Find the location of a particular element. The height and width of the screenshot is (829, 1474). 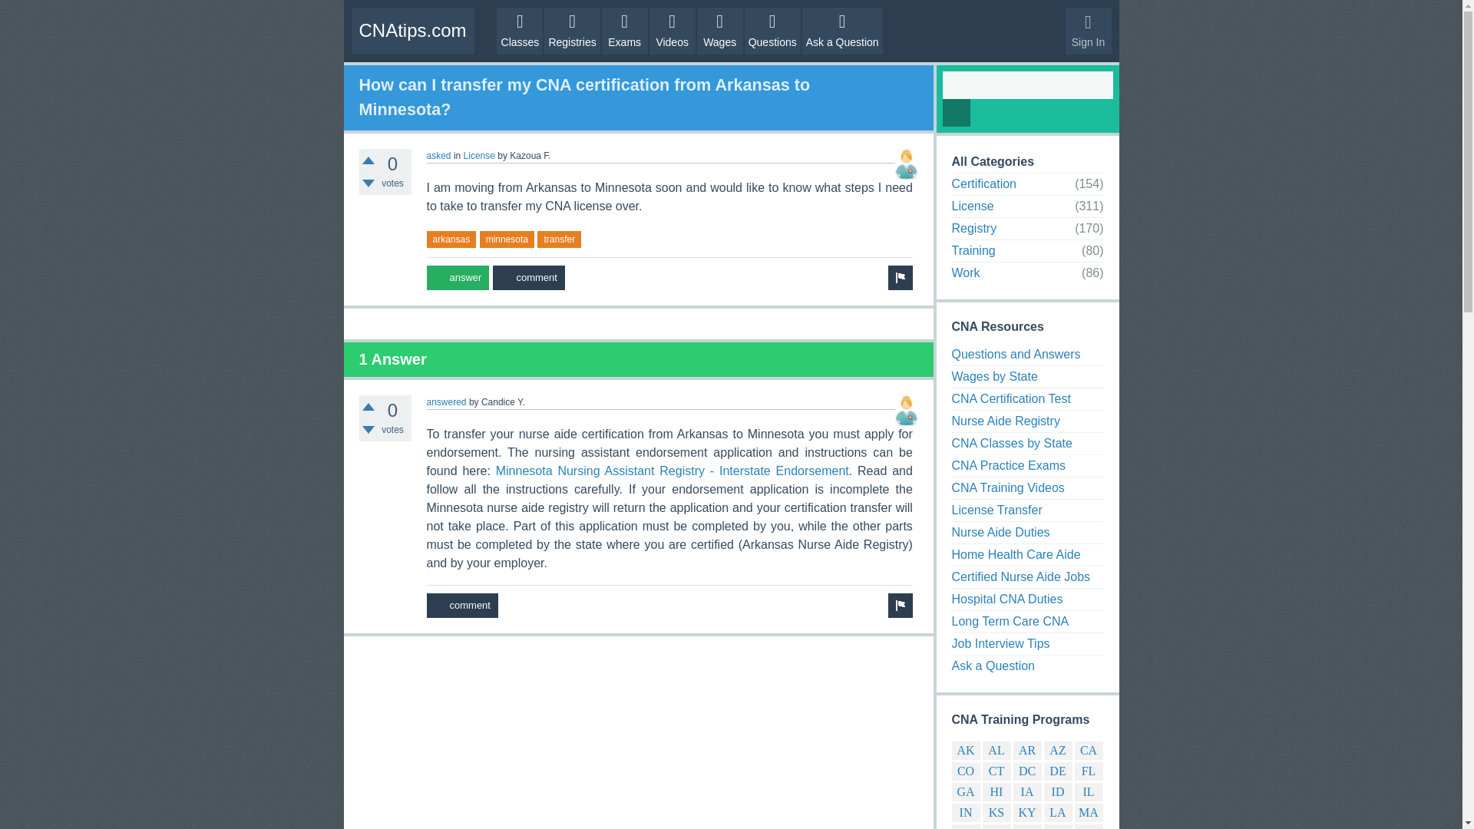

flag is located at coordinates (900, 278).